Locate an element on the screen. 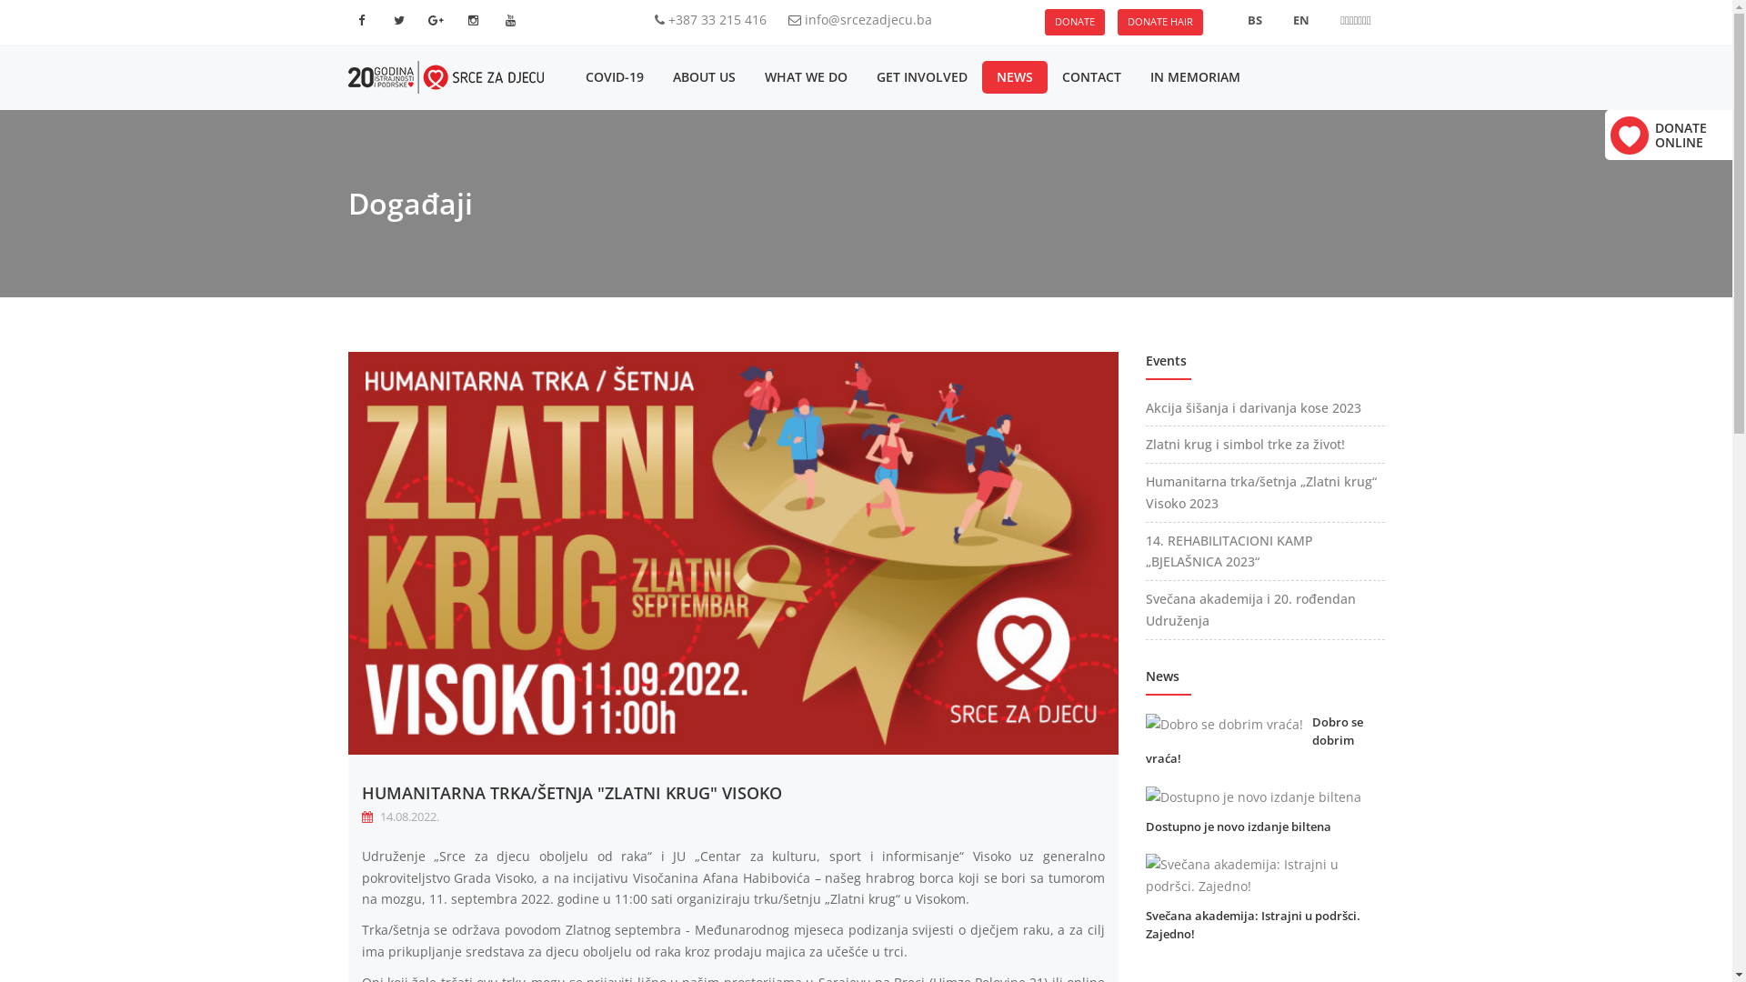 This screenshot has width=1746, height=982. DONATE HAIR is located at coordinates (1159, 22).